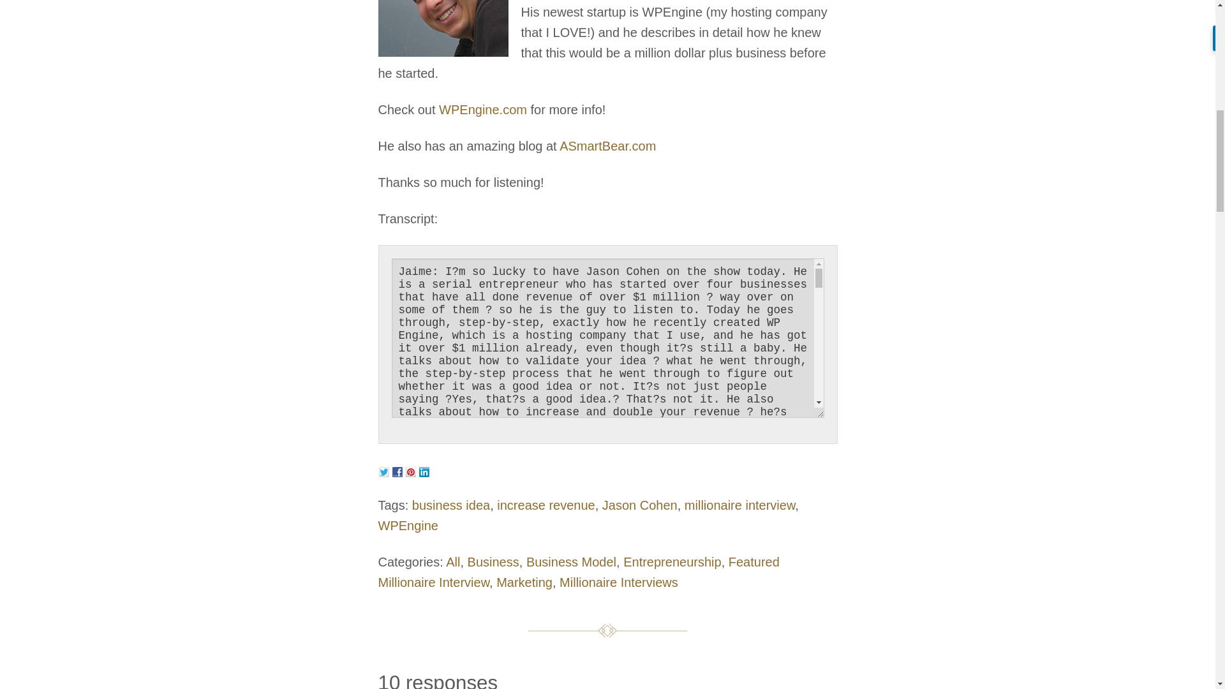 The width and height of the screenshot is (1225, 689). I want to click on Linkedin, so click(425, 470).